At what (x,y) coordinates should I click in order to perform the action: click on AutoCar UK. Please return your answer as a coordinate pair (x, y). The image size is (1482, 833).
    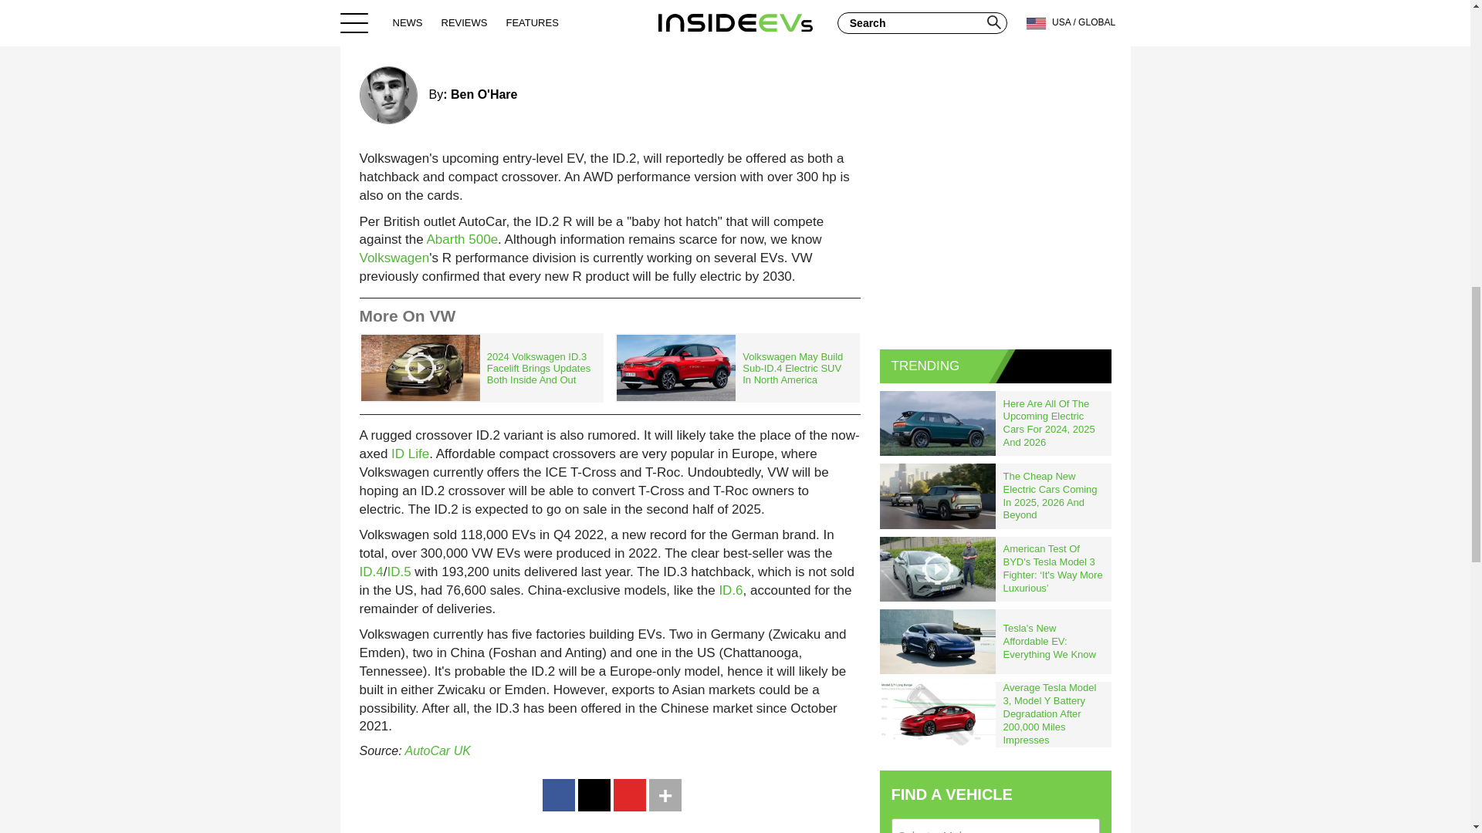
    Looking at the image, I should click on (437, 750).